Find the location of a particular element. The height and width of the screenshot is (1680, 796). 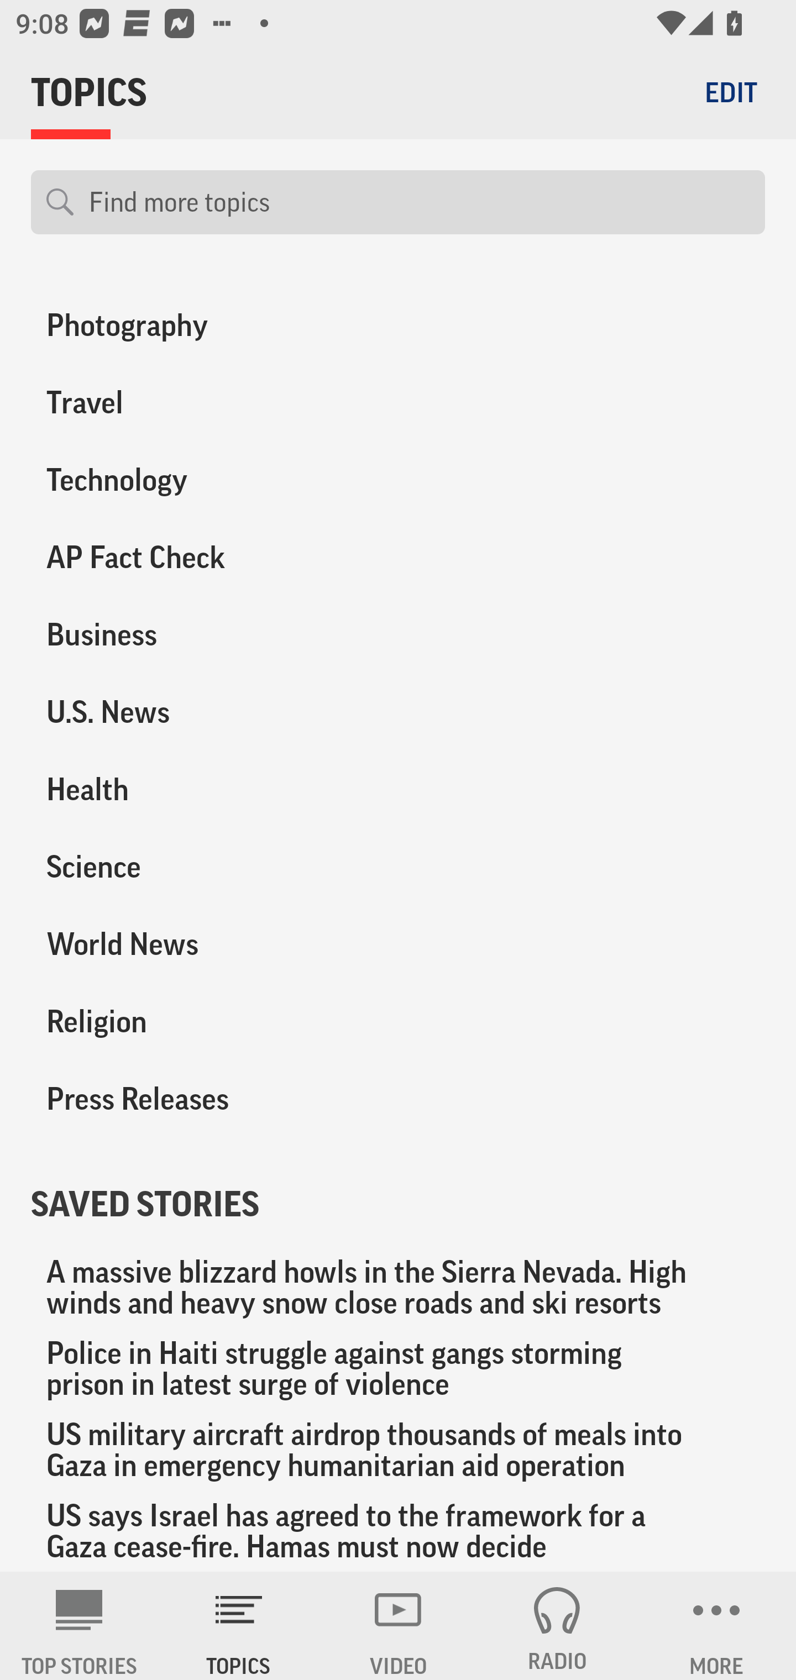

TOPICS is located at coordinates (239, 1626).